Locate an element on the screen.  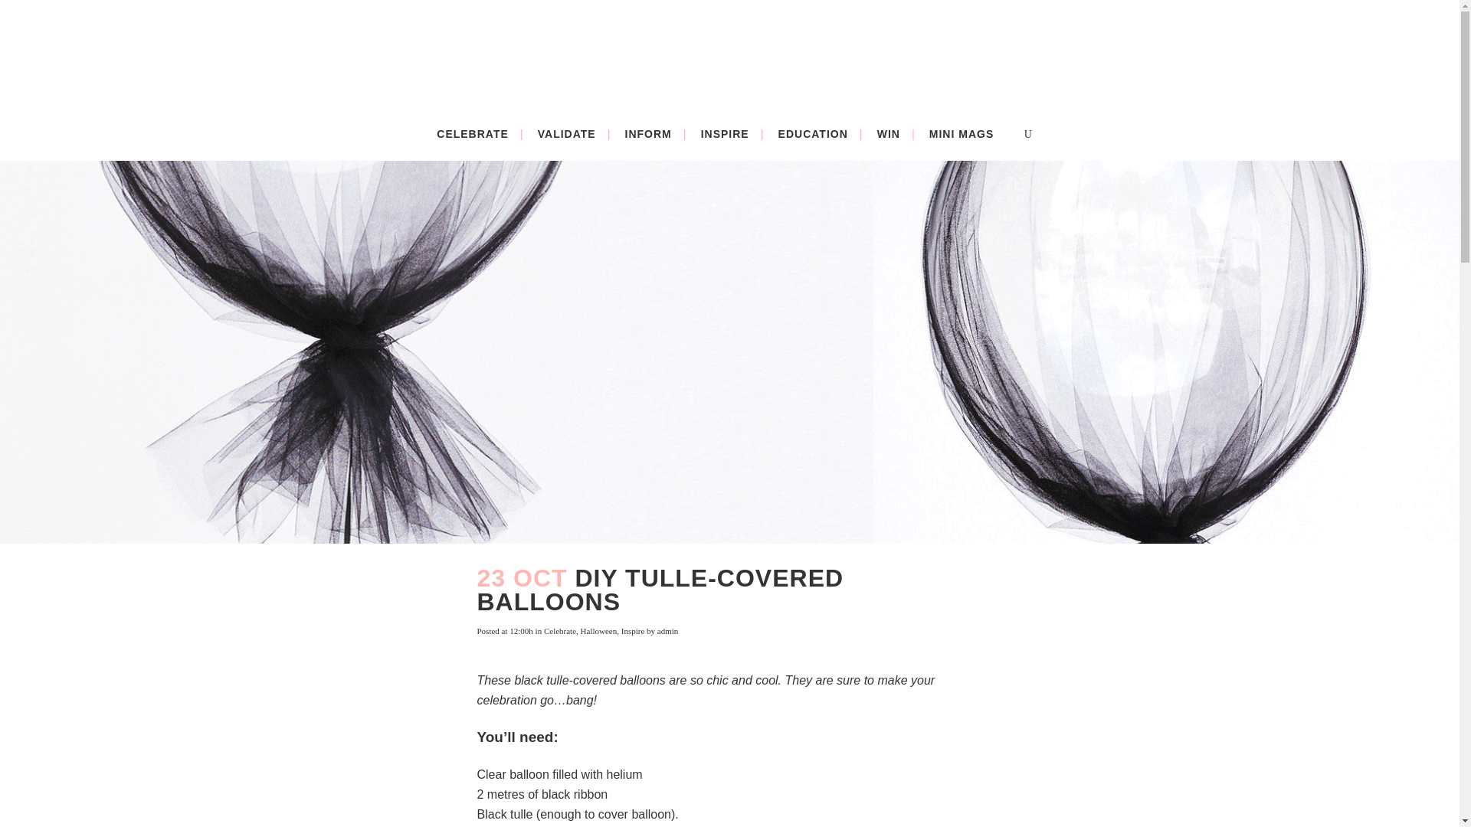
VALIDATE is located at coordinates (567, 133).